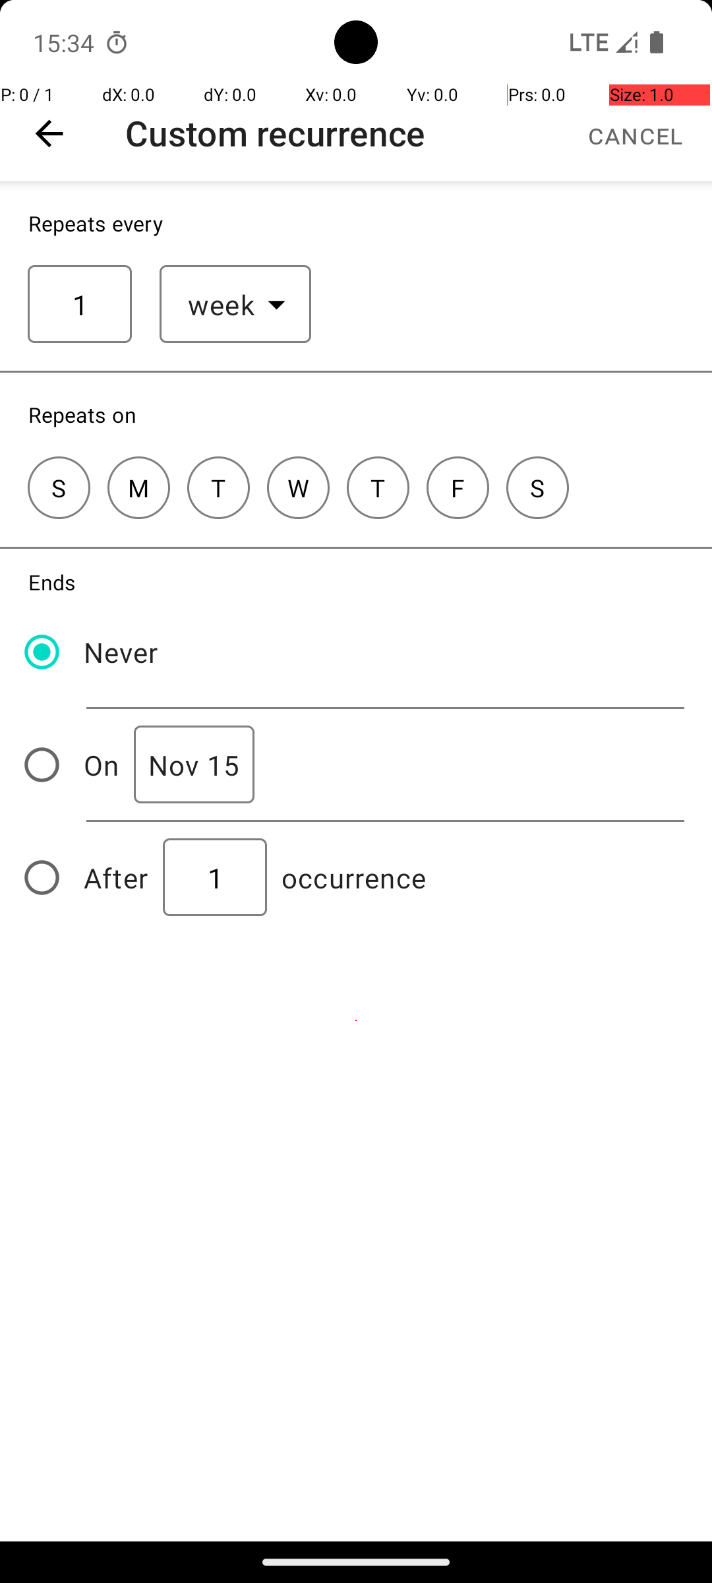  What do you see at coordinates (121, 652) in the screenshot?
I see `Never` at bounding box center [121, 652].